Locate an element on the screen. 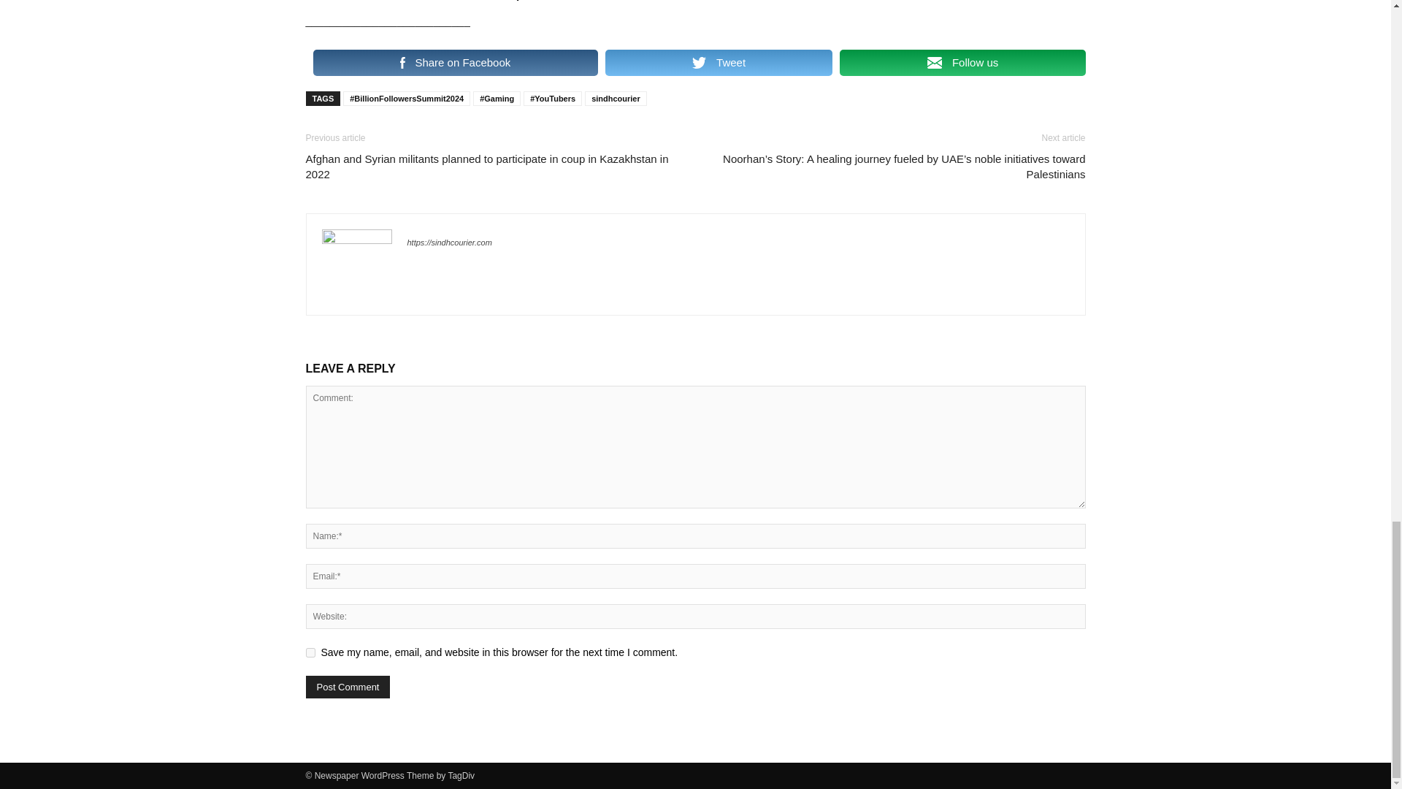 The width and height of the screenshot is (1402, 789). yes is located at coordinates (310, 652).